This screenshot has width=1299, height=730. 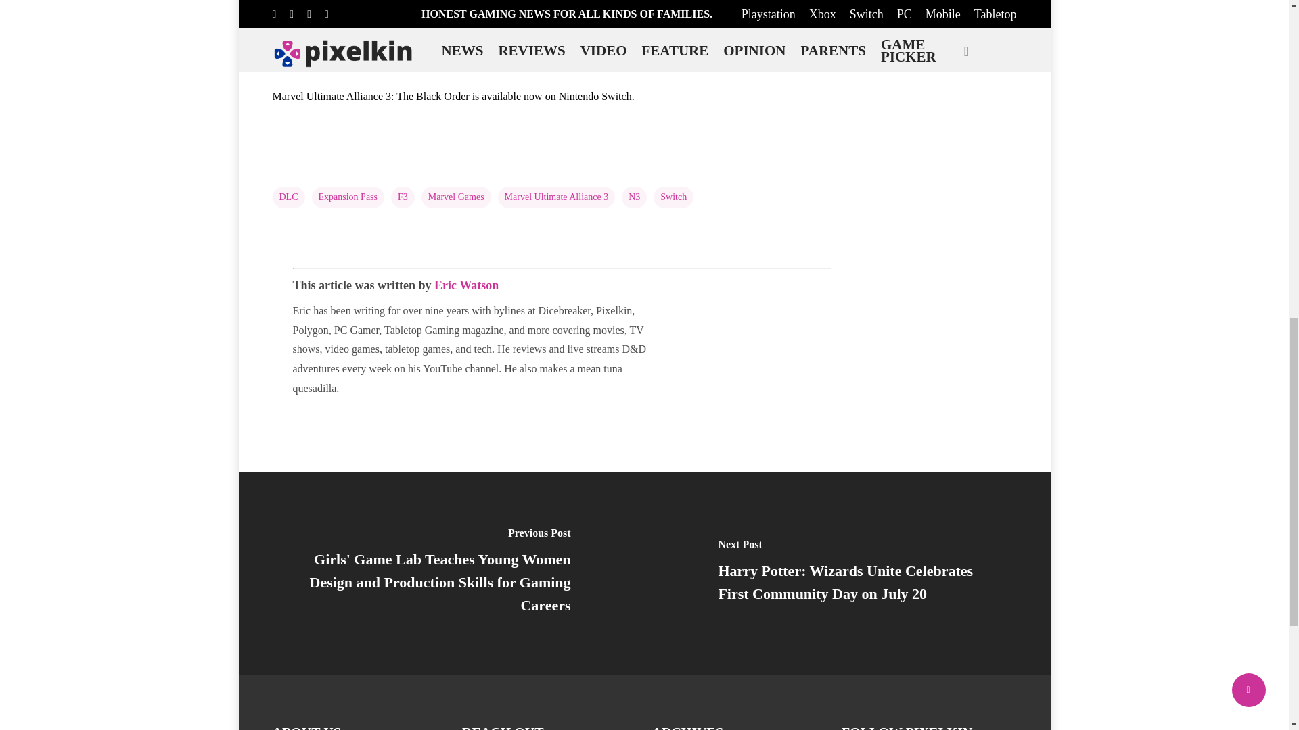 I want to click on F3, so click(x=402, y=197).